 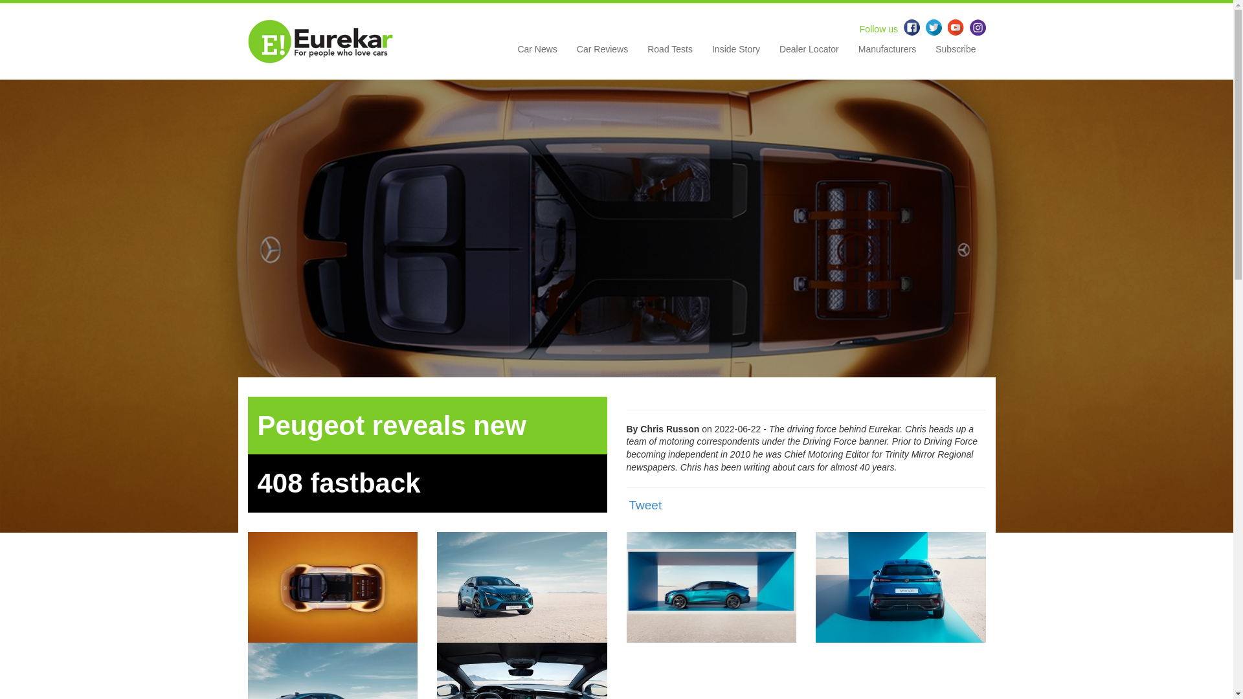 What do you see at coordinates (669, 54) in the screenshot?
I see `Road Tests` at bounding box center [669, 54].